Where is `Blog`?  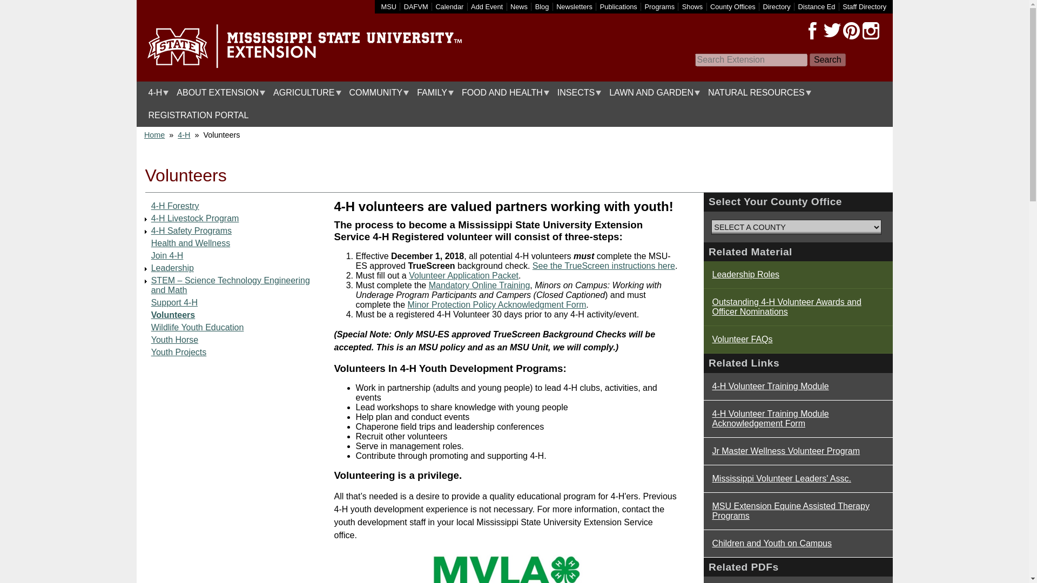
Blog is located at coordinates (542, 6).